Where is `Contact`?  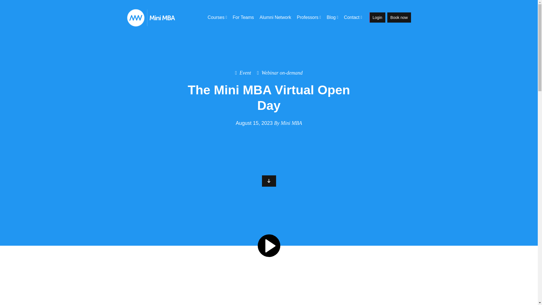
Contact is located at coordinates (353, 18).